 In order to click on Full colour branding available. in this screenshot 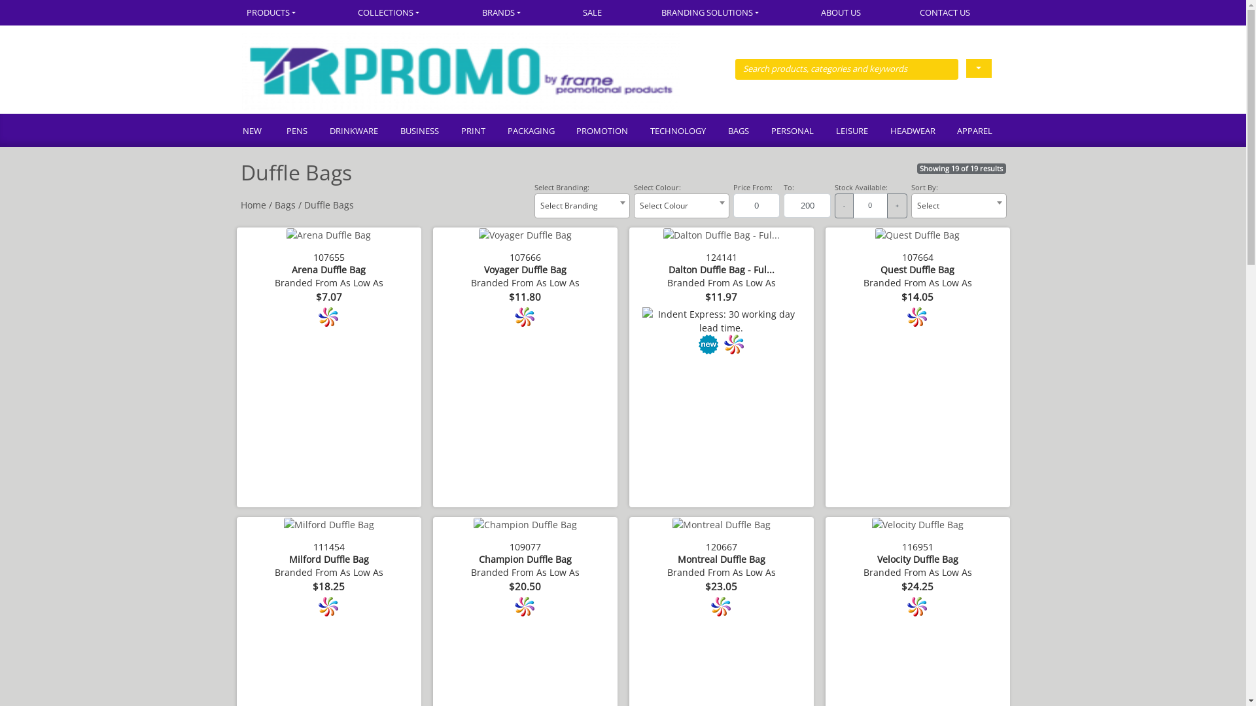, I will do `click(917, 317)`.